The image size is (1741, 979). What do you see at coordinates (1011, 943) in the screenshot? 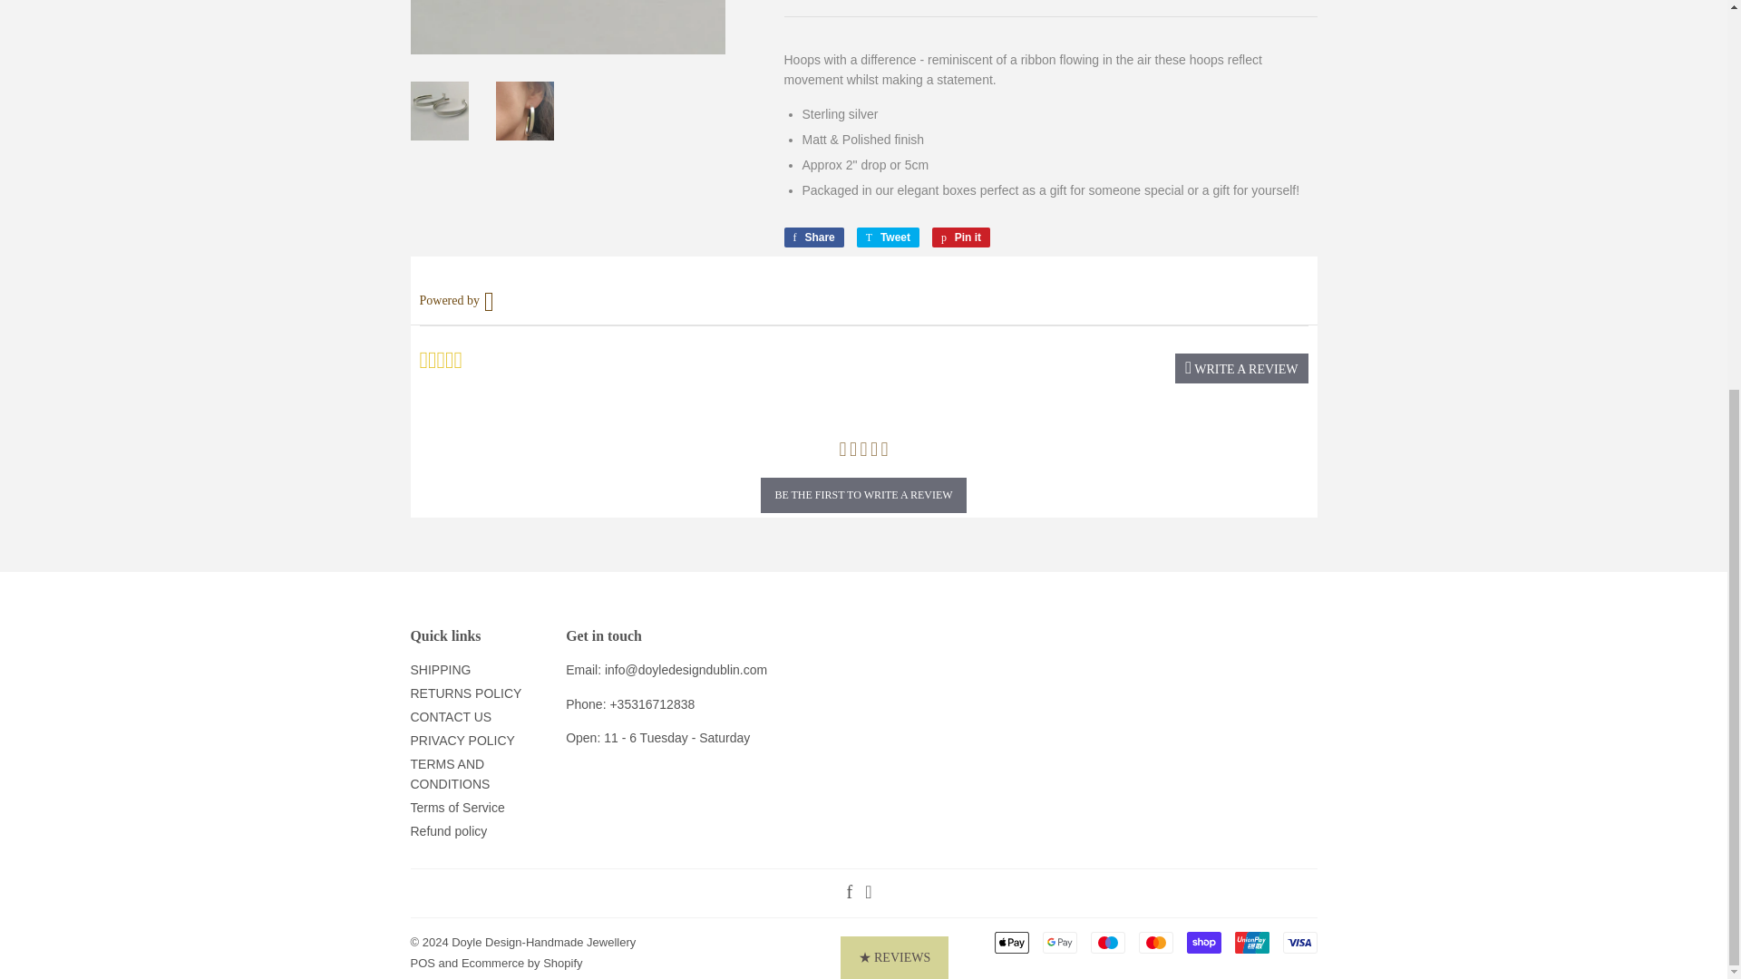
I see `Mastercard` at bounding box center [1011, 943].